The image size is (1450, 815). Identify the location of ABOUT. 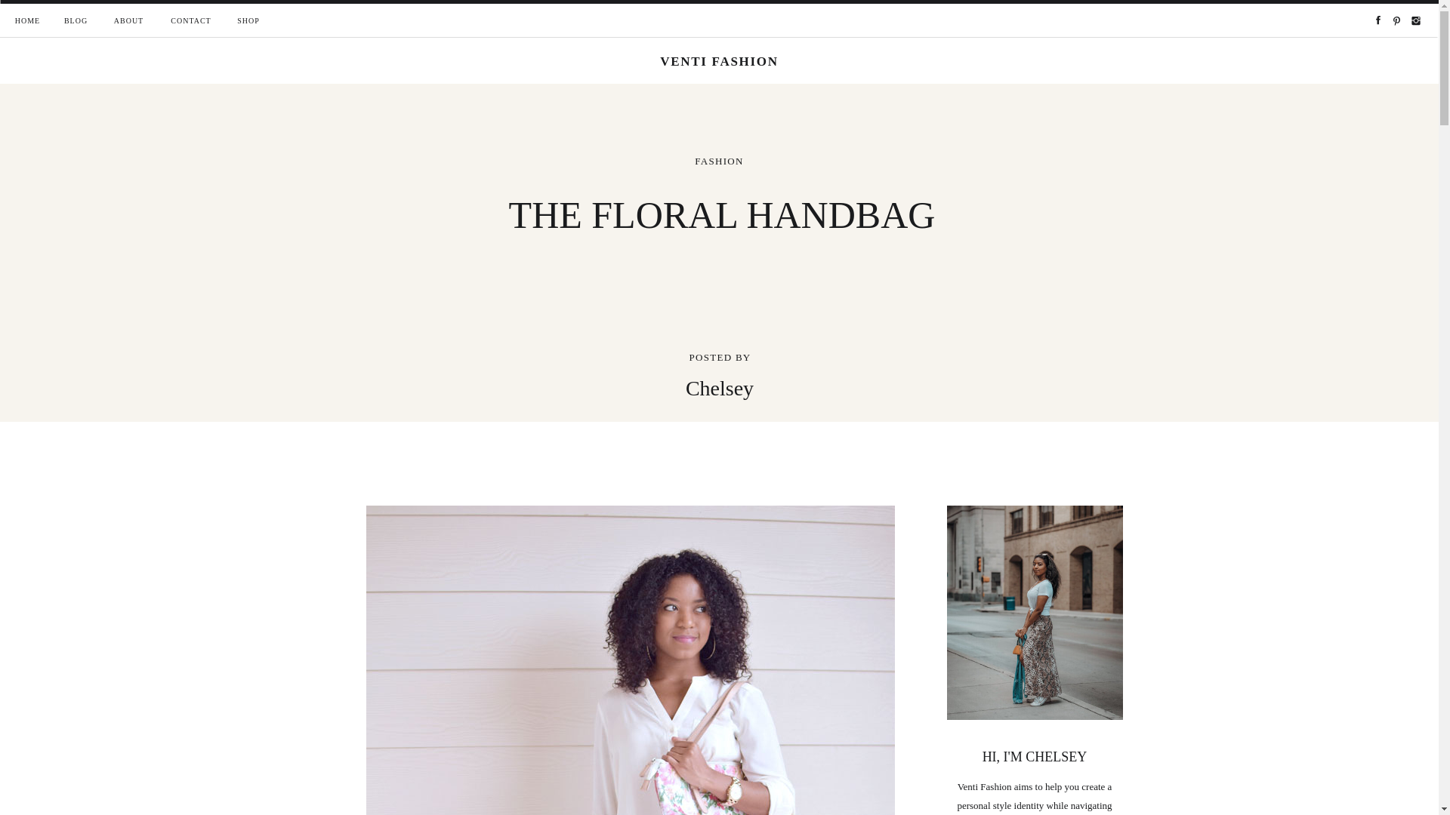
(128, 21).